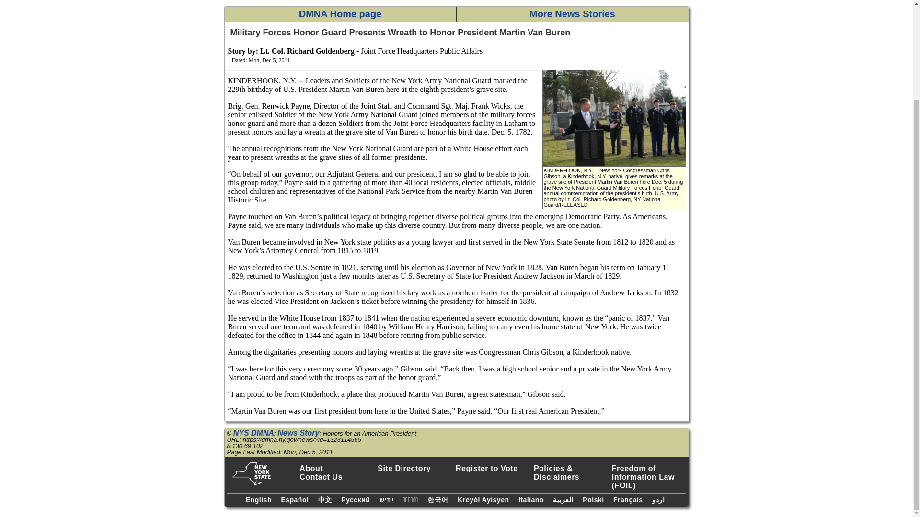  I want to click on Russian, so click(356, 498).